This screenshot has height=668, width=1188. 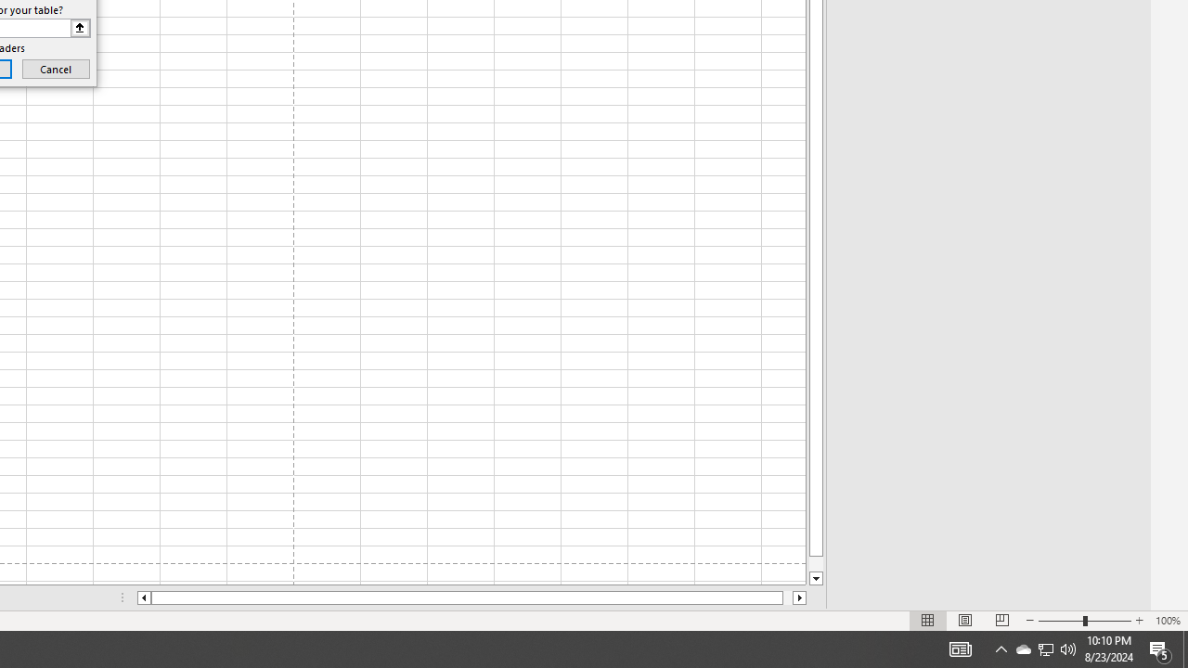 I want to click on Page Break Preview, so click(x=1001, y=620).